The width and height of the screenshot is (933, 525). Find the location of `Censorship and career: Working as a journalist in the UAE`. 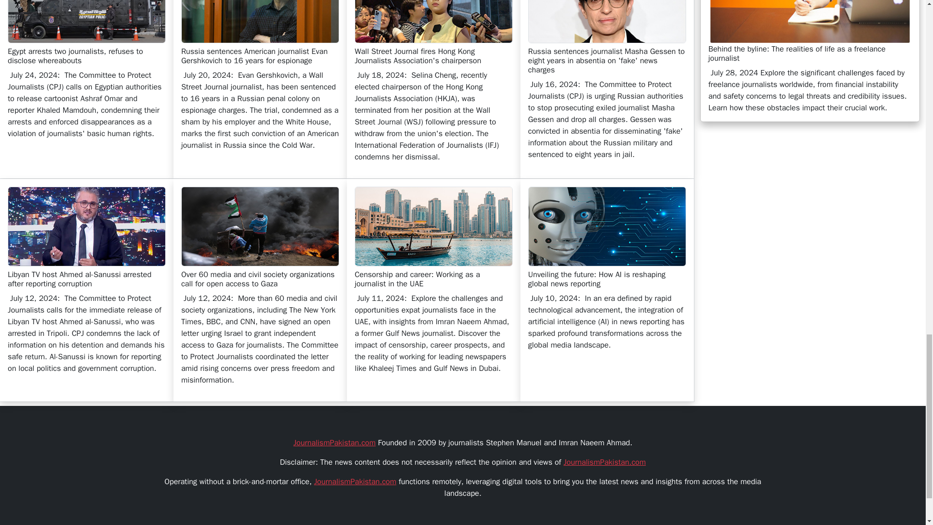

Censorship and career: Working as a journalist in the UAE is located at coordinates (433, 226).